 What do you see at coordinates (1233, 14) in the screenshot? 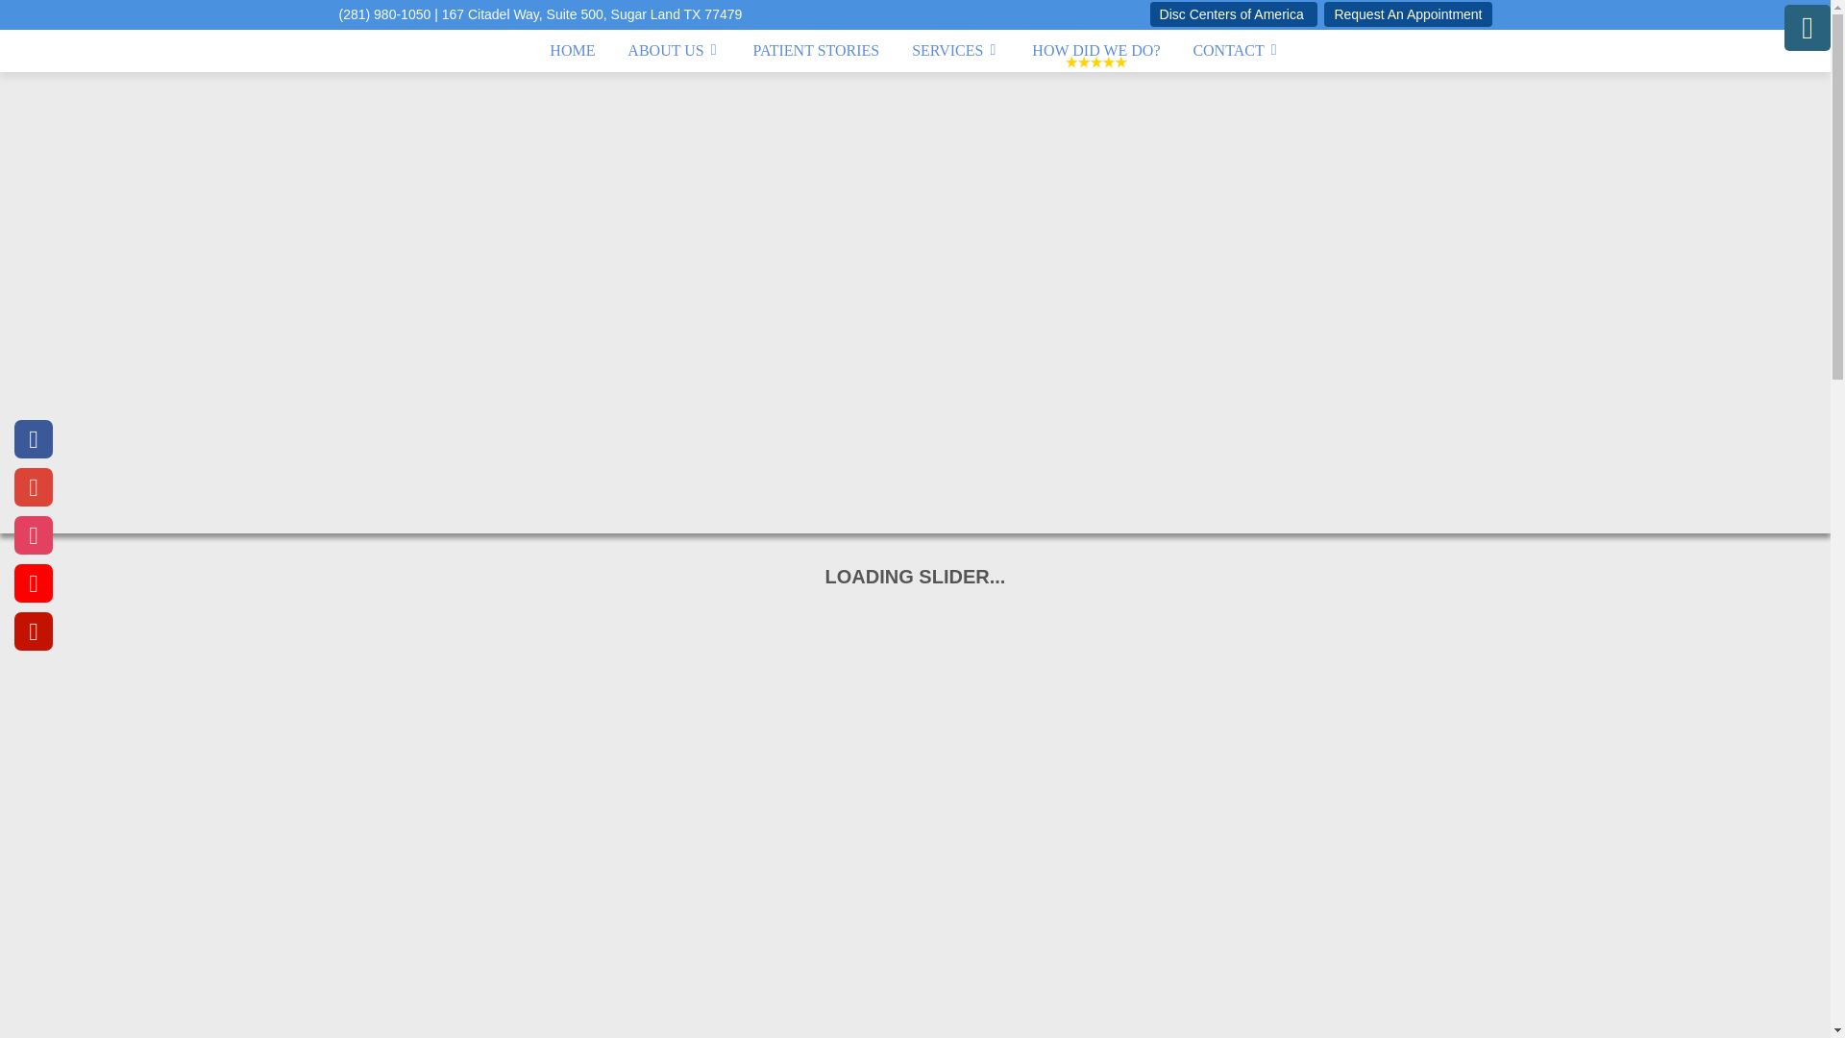
I see `Disc Centers of America` at bounding box center [1233, 14].